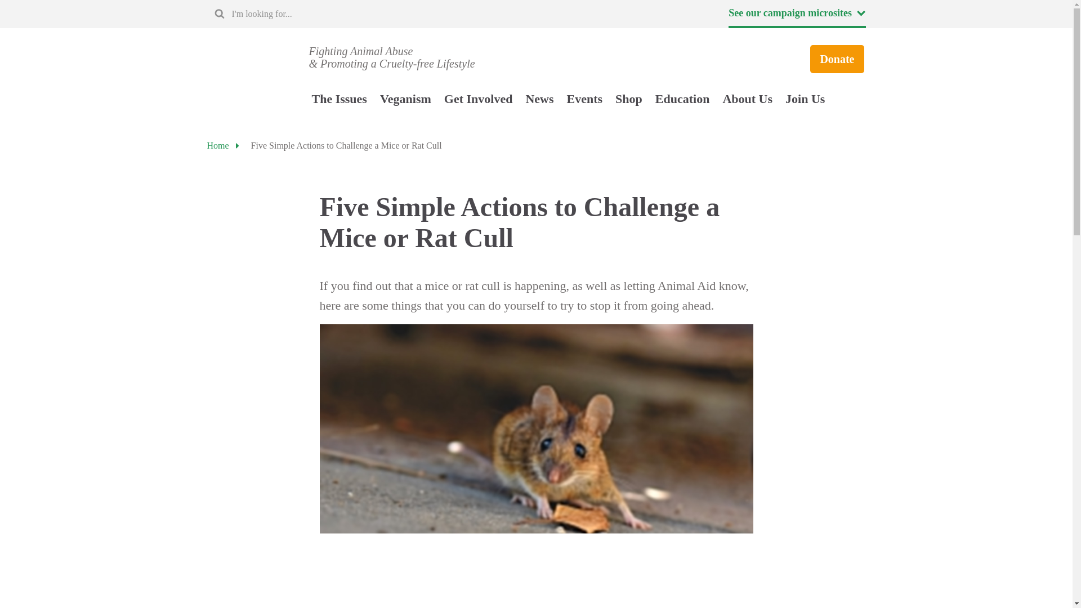 The height and width of the screenshot is (608, 1081). I want to click on Shop, so click(628, 99).